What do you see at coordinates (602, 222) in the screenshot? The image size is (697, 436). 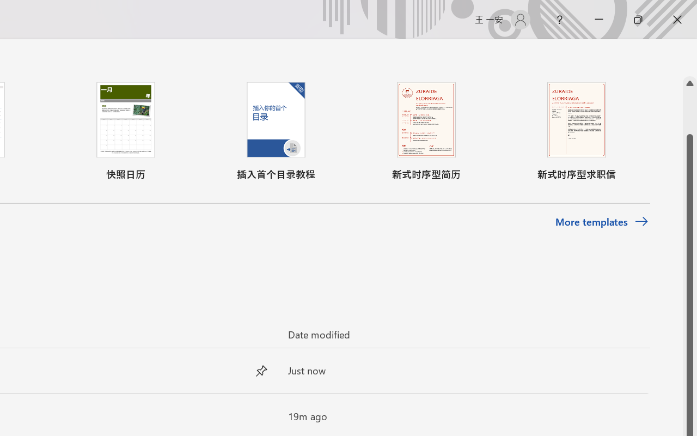 I see `More templates` at bounding box center [602, 222].